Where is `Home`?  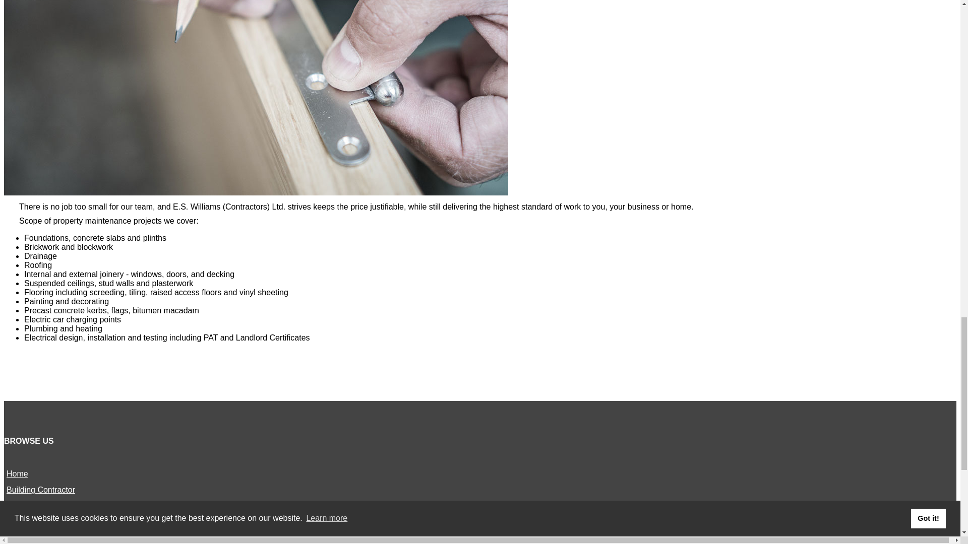
Home is located at coordinates (17, 473).